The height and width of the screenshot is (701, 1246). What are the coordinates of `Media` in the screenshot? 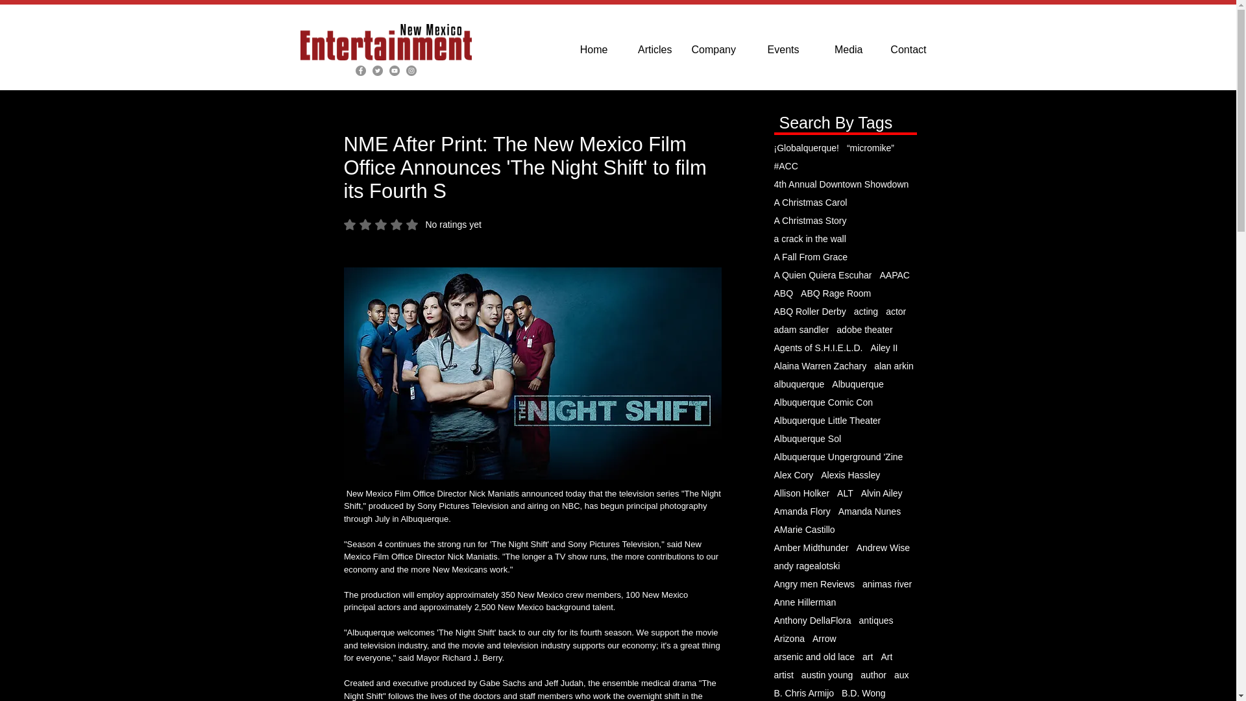 It's located at (840, 49).